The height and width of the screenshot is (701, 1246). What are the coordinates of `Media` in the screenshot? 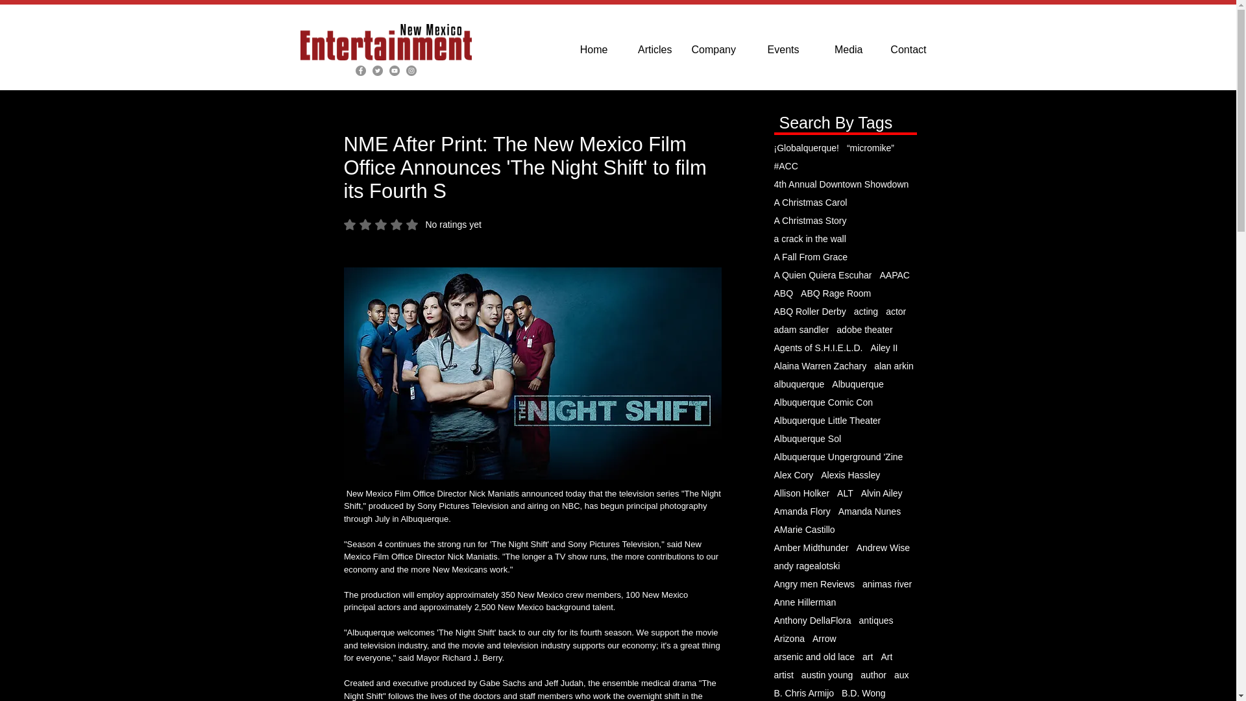 It's located at (840, 49).